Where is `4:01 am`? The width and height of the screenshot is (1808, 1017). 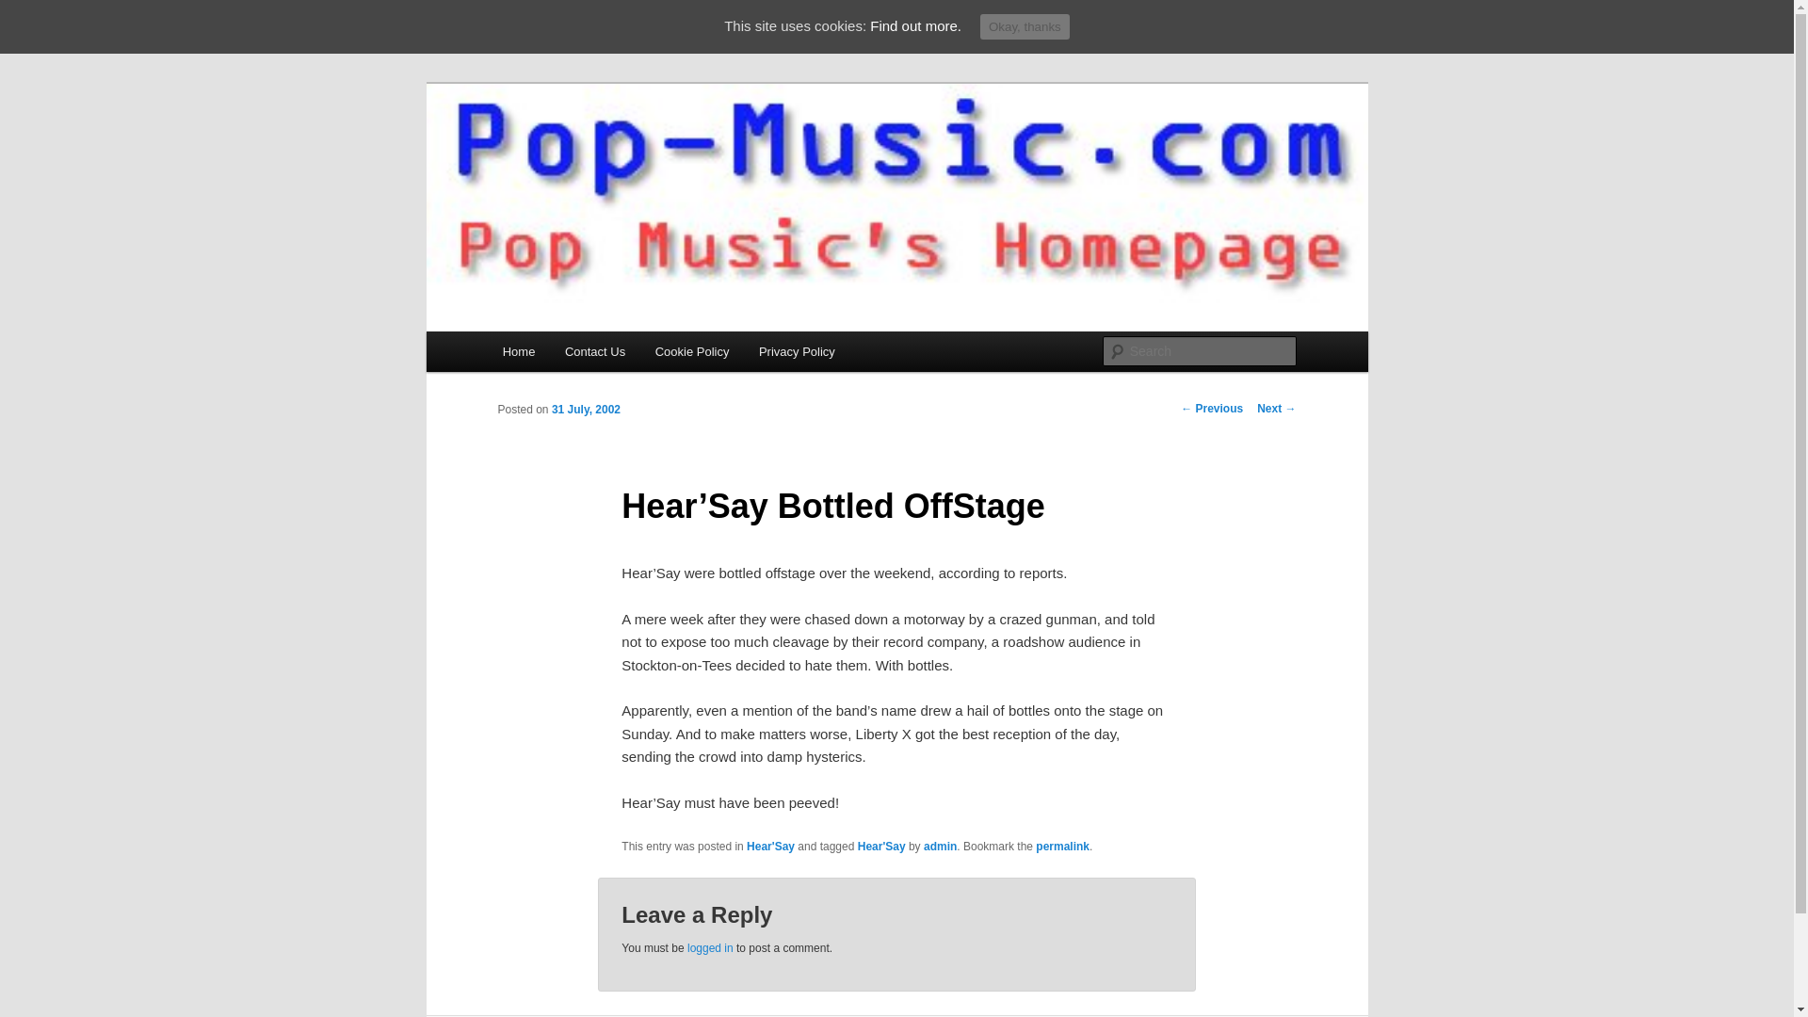
4:01 am is located at coordinates (586, 409).